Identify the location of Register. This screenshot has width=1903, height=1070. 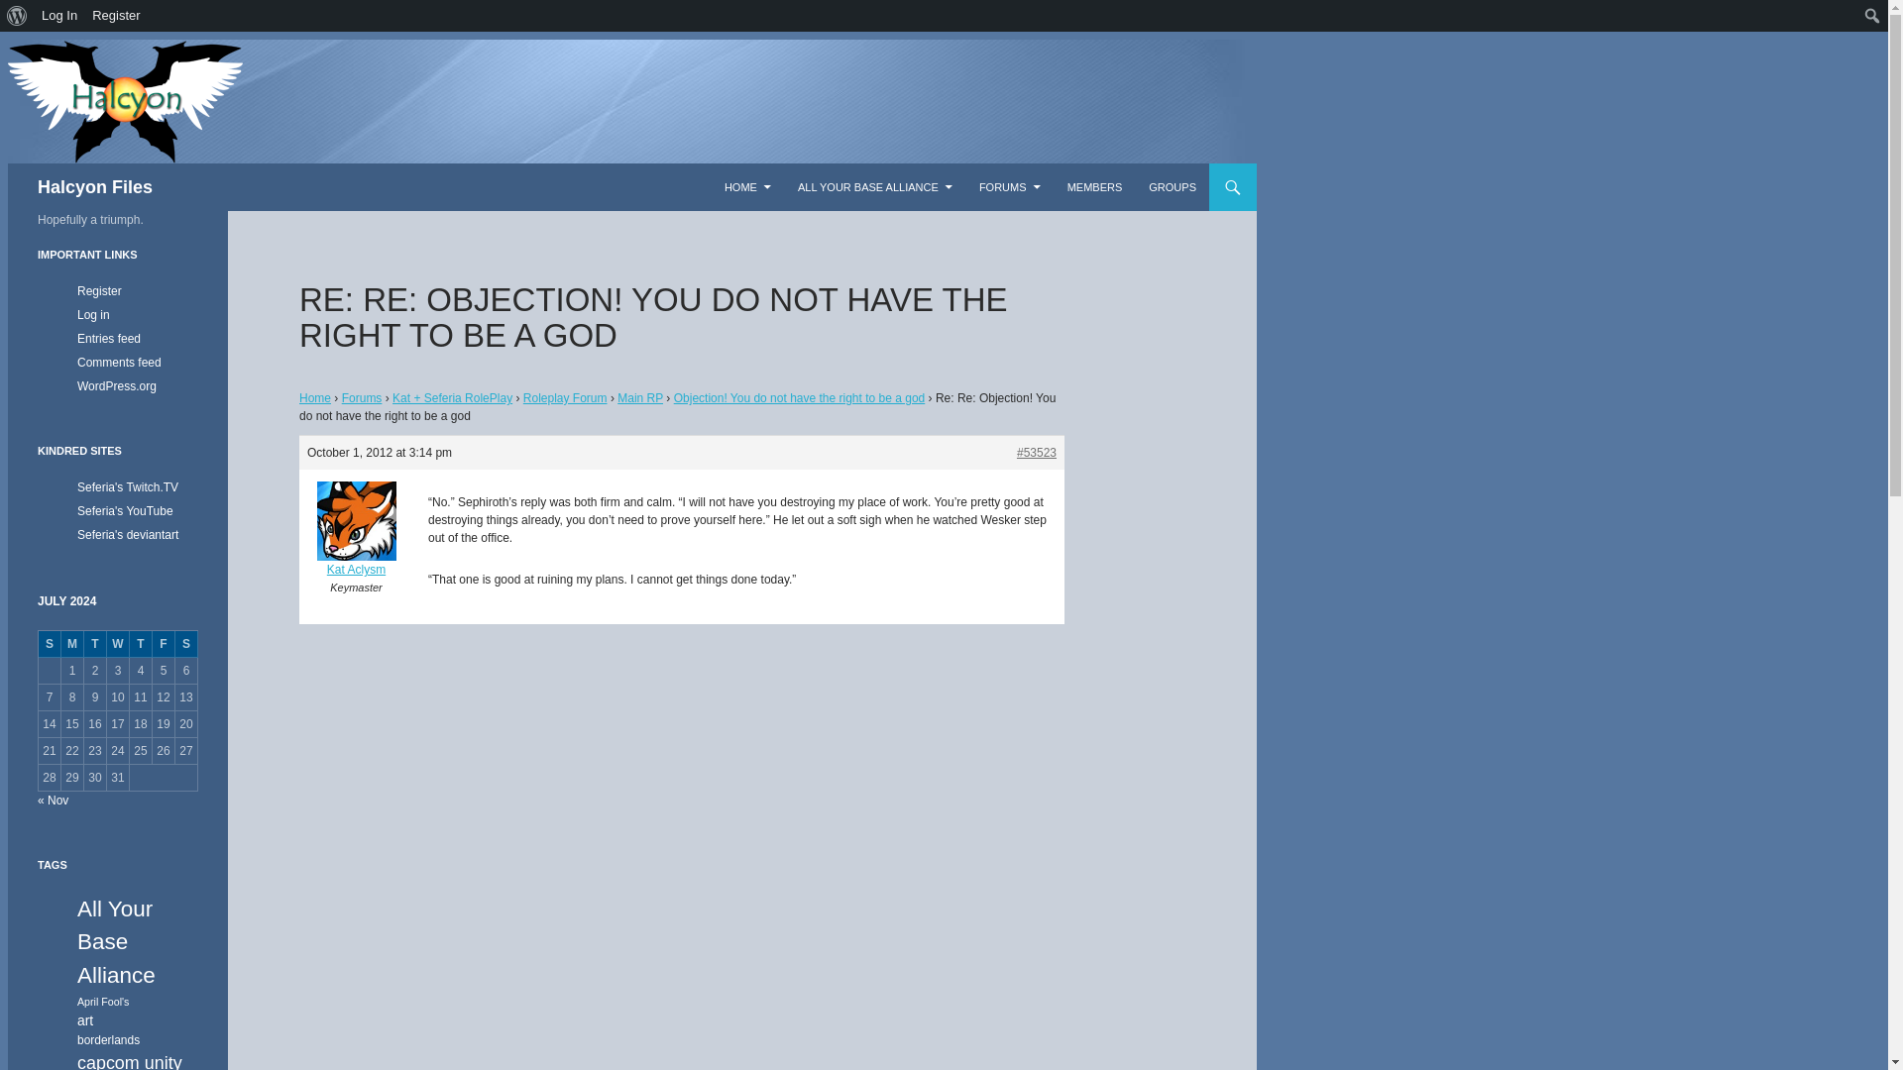
(117, 16).